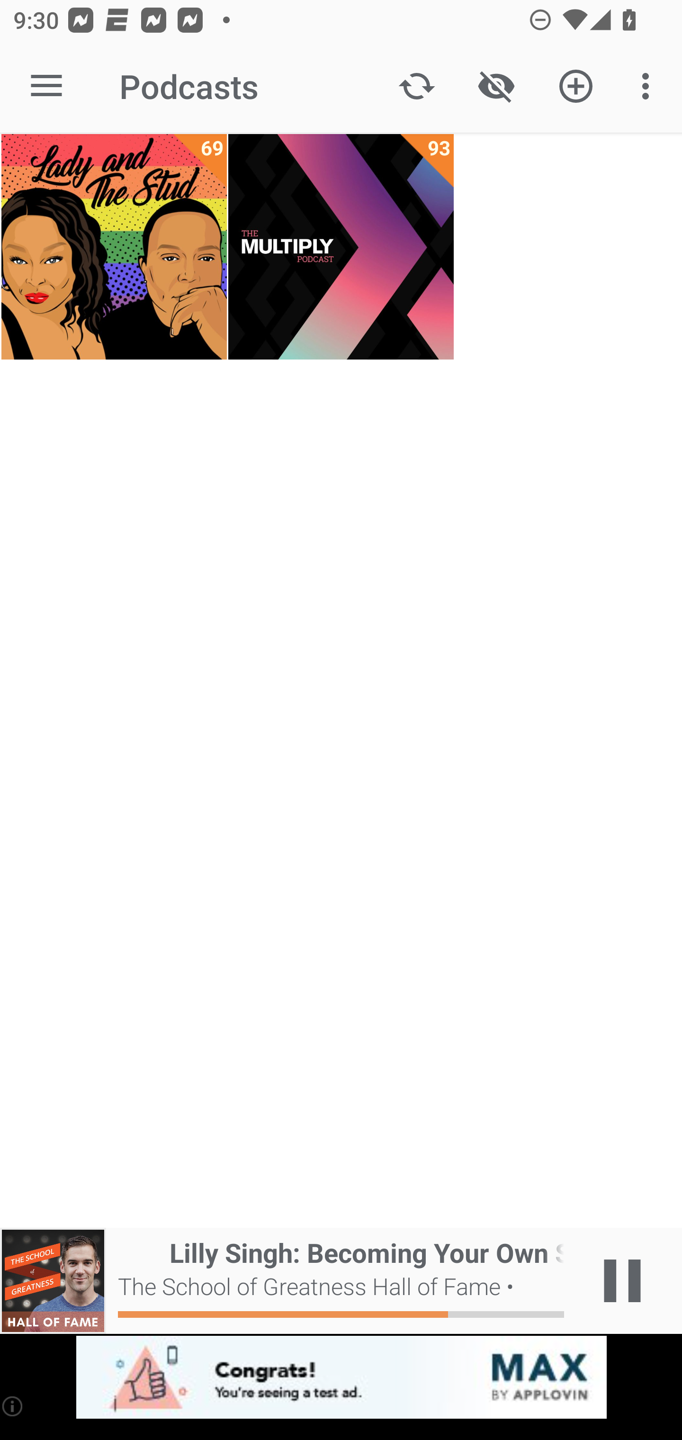  I want to click on Update, so click(417, 86).